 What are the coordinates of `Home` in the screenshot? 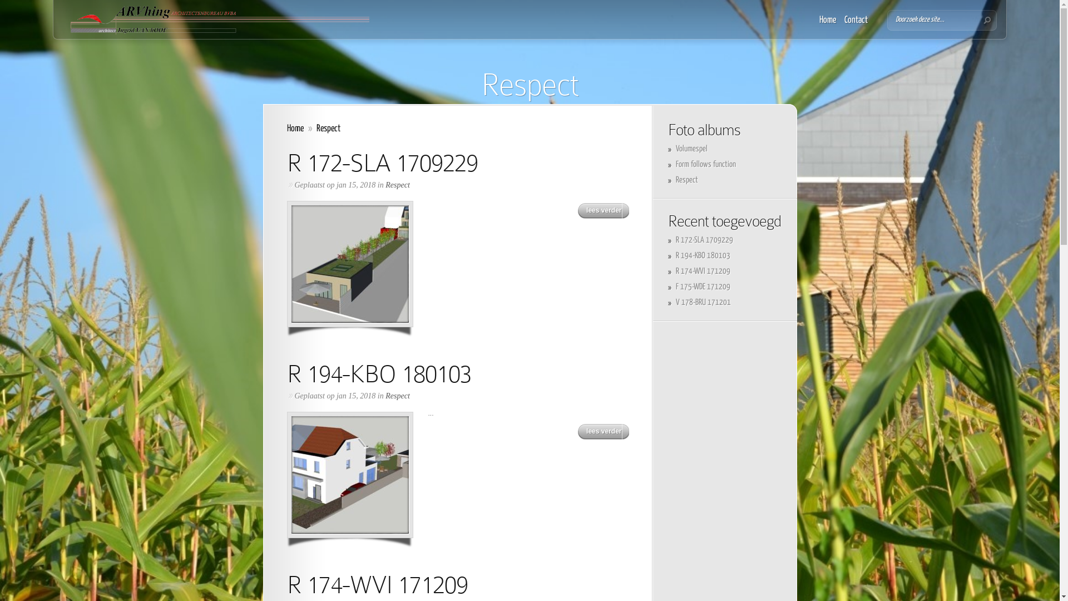 It's located at (295, 129).